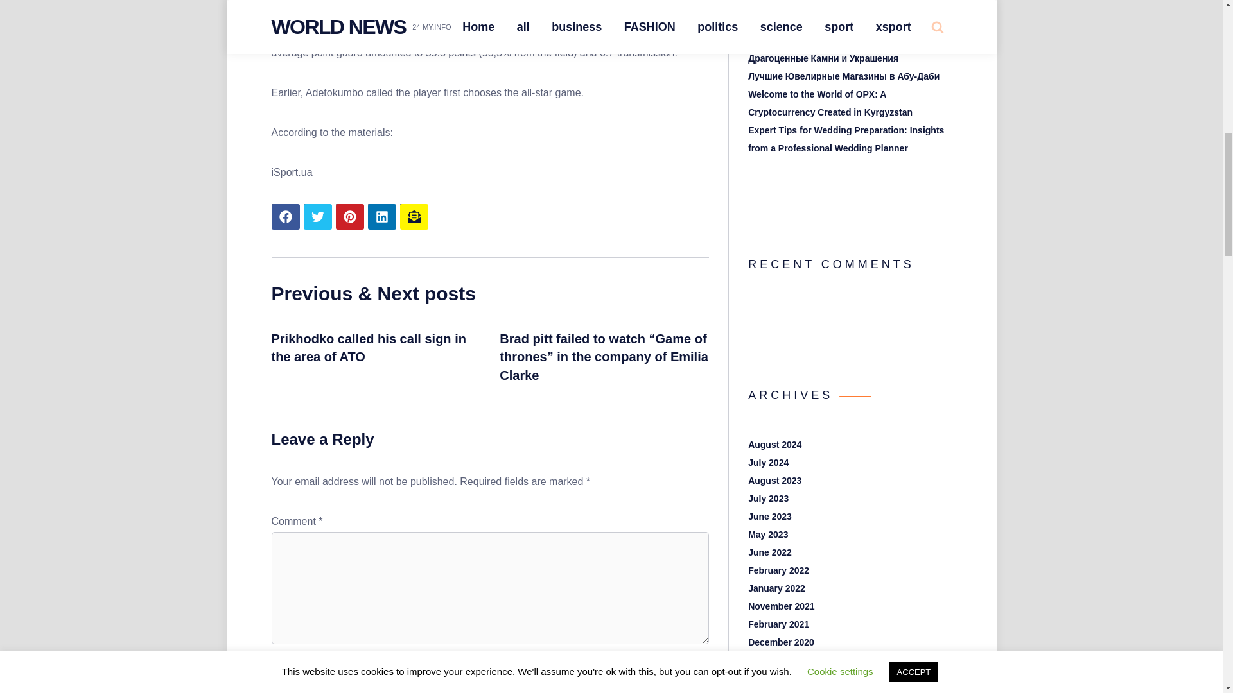 This screenshot has width=1233, height=693. What do you see at coordinates (768, 535) in the screenshot?
I see `May 2023` at bounding box center [768, 535].